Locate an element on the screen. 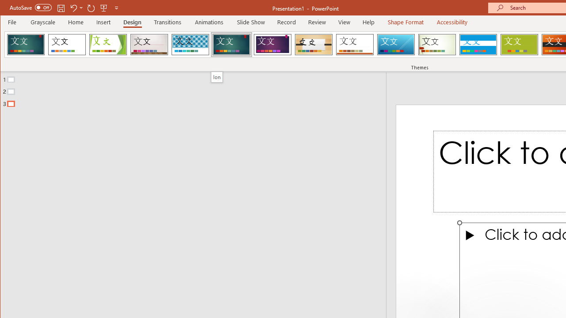 The image size is (566, 318). Organic is located at coordinates (314, 44).